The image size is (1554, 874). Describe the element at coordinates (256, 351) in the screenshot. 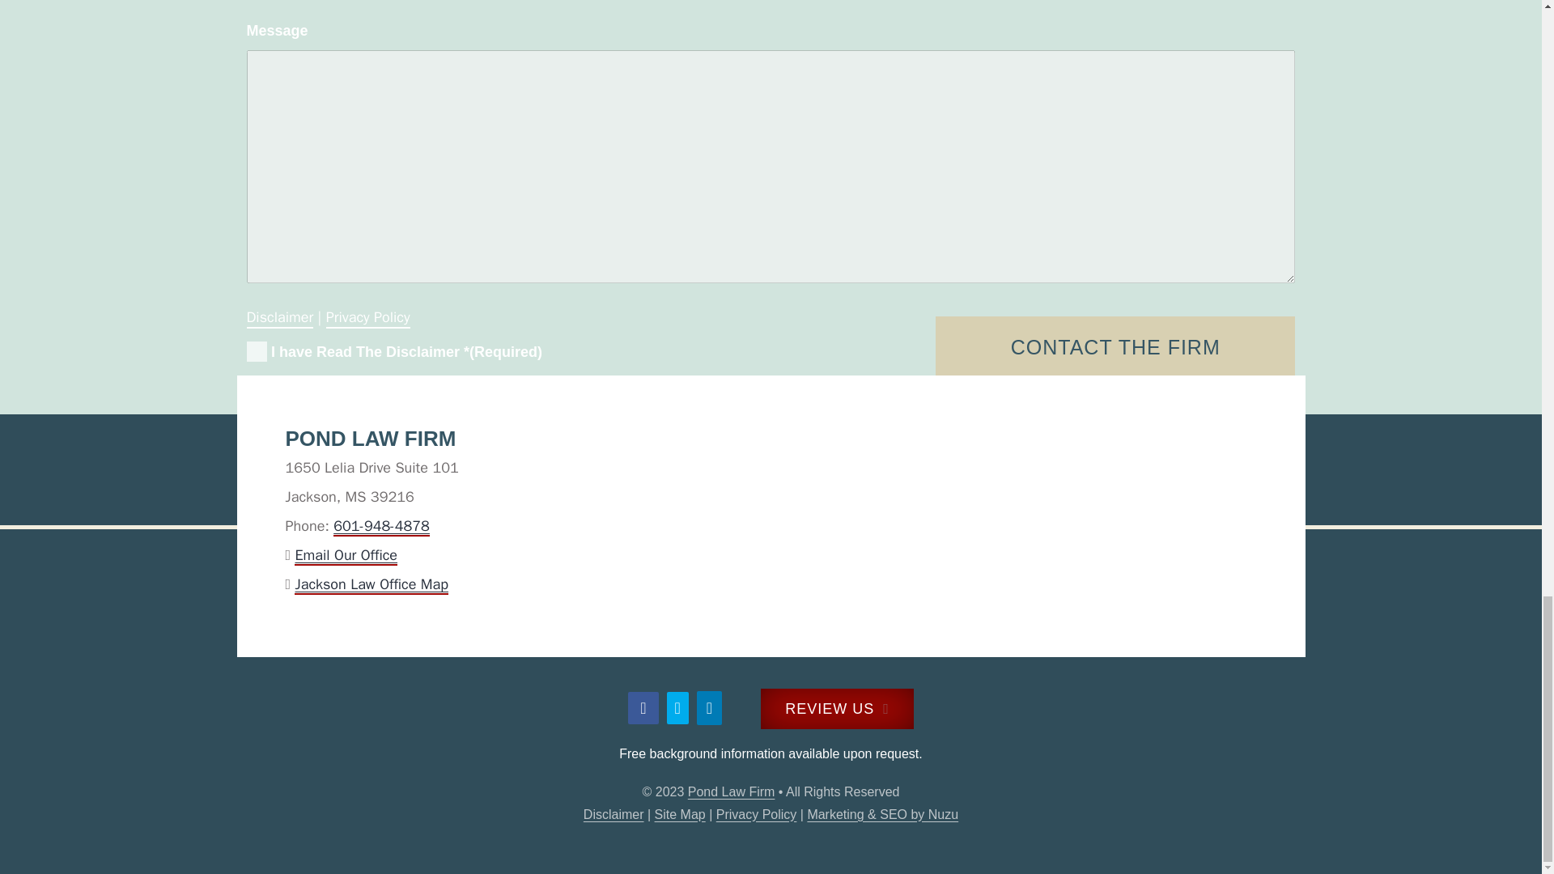

I see `1` at that location.